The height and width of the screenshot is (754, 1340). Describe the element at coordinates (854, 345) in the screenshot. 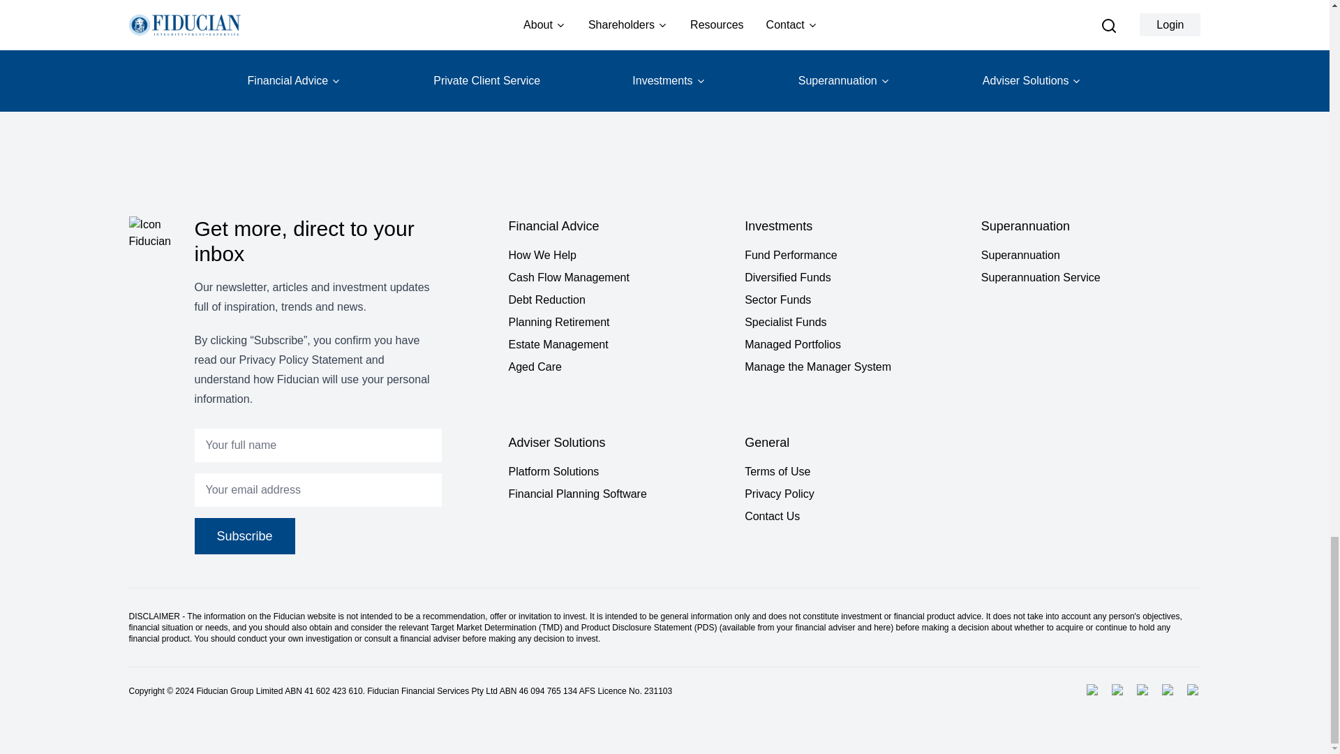

I see `Managed Portfolios` at that location.